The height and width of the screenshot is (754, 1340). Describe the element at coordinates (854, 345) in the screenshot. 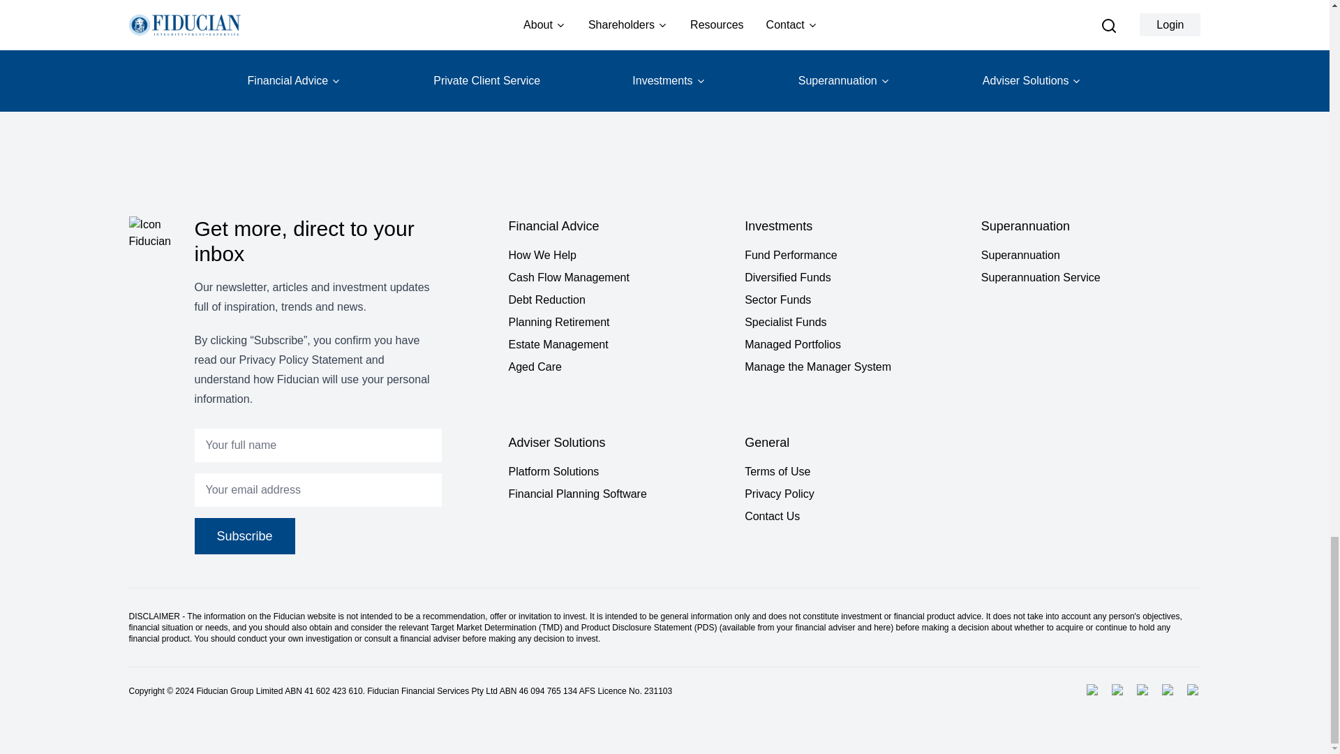

I see `Managed Portfolios` at that location.